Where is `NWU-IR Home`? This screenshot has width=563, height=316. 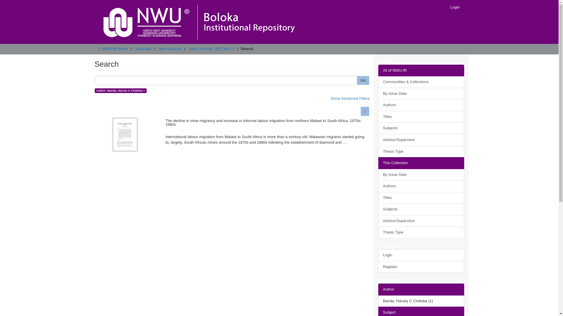
NWU-IR Home is located at coordinates (115, 49).